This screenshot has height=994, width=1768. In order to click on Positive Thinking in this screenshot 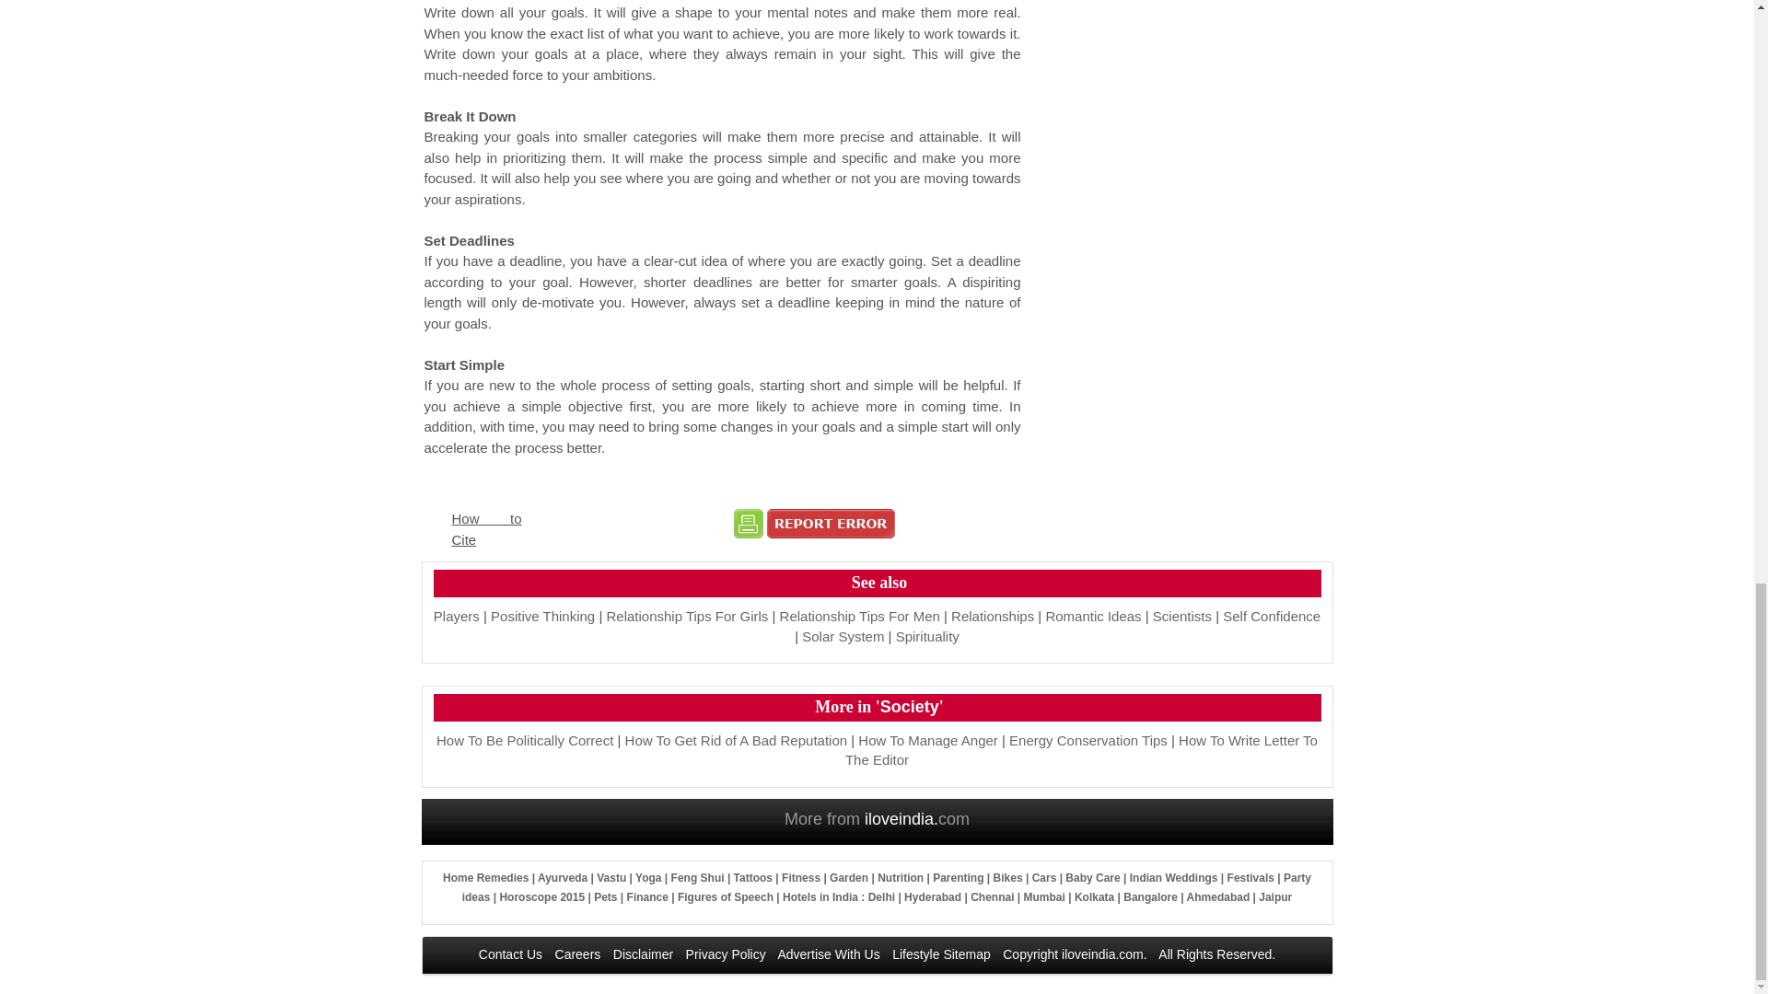, I will do `click(542, 616)`.